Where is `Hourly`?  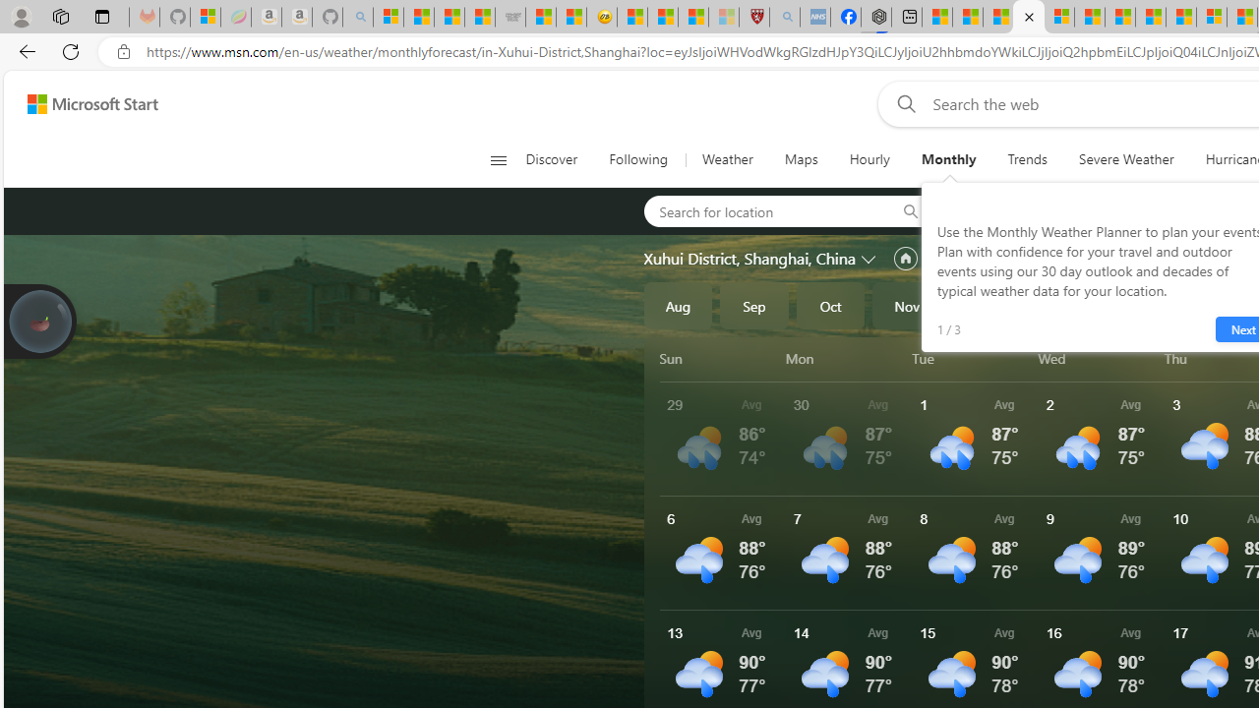 Hourly is located at coordinates (869, 159).